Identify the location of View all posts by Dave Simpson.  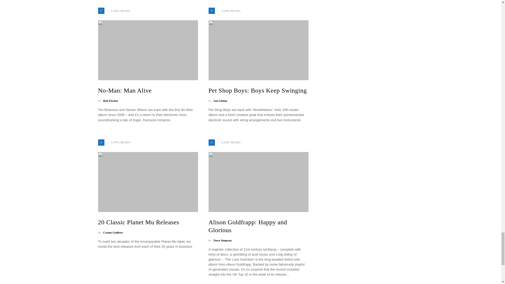
(223, 240).